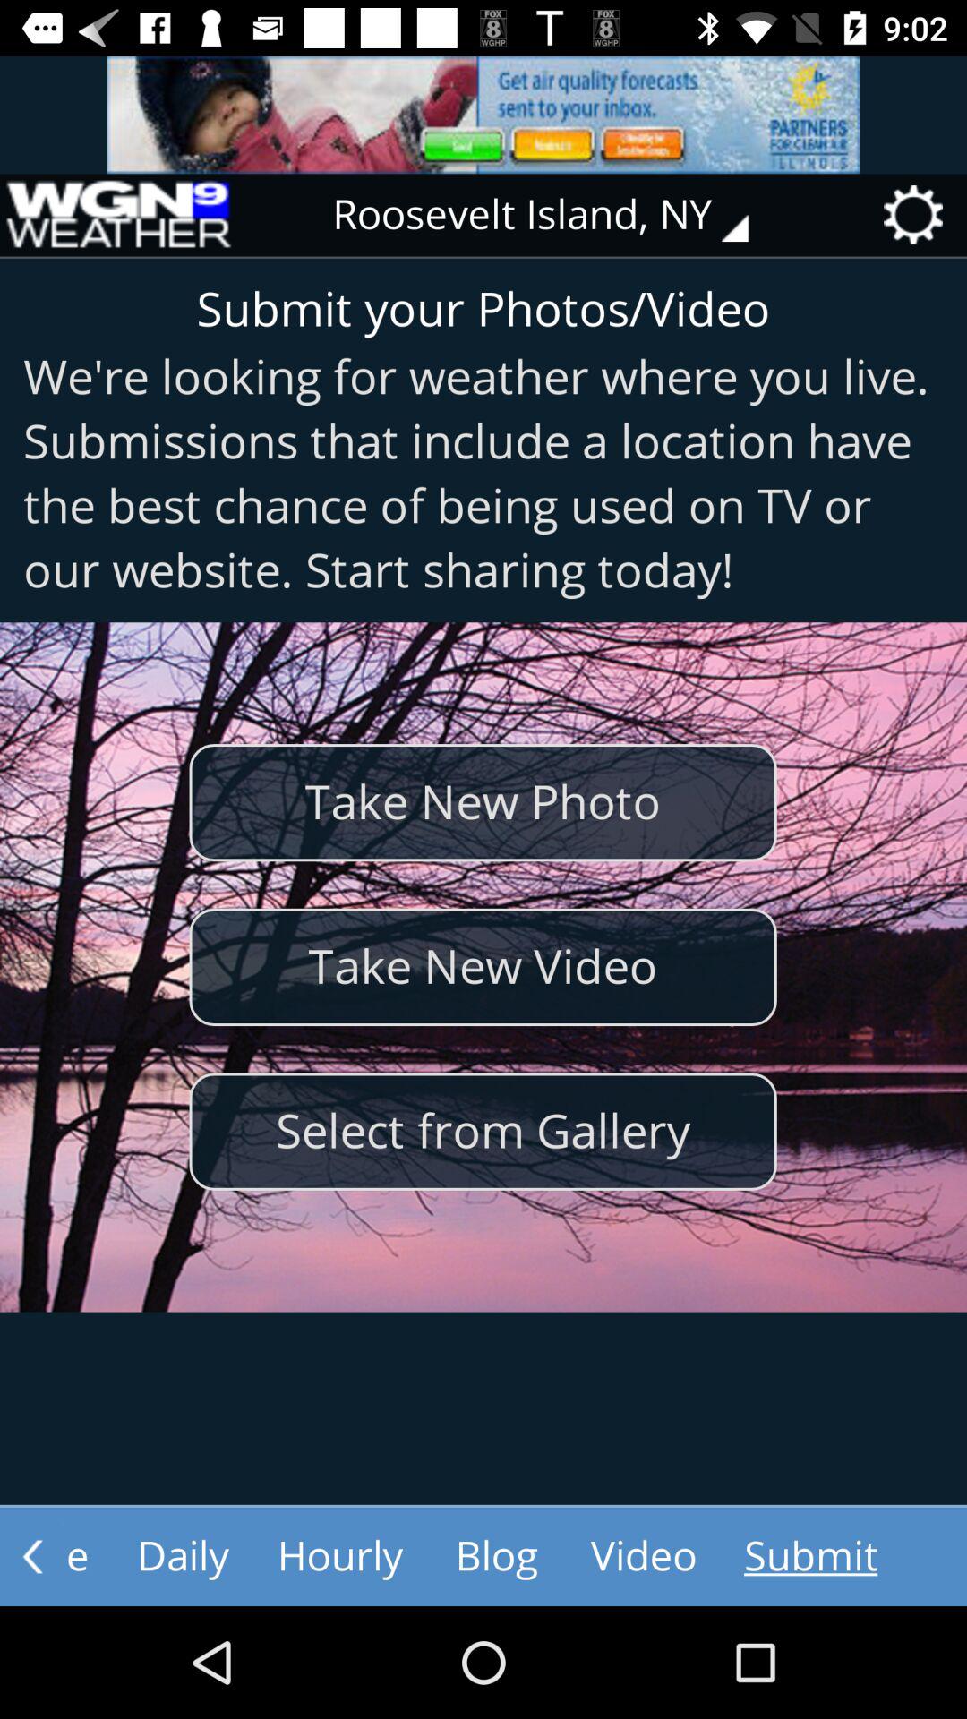 The image size is (967, 1719). What do you see at coordinates (32, 1556) in the screenshot?
I see `go to previous` at bounding box center [32, 1556].